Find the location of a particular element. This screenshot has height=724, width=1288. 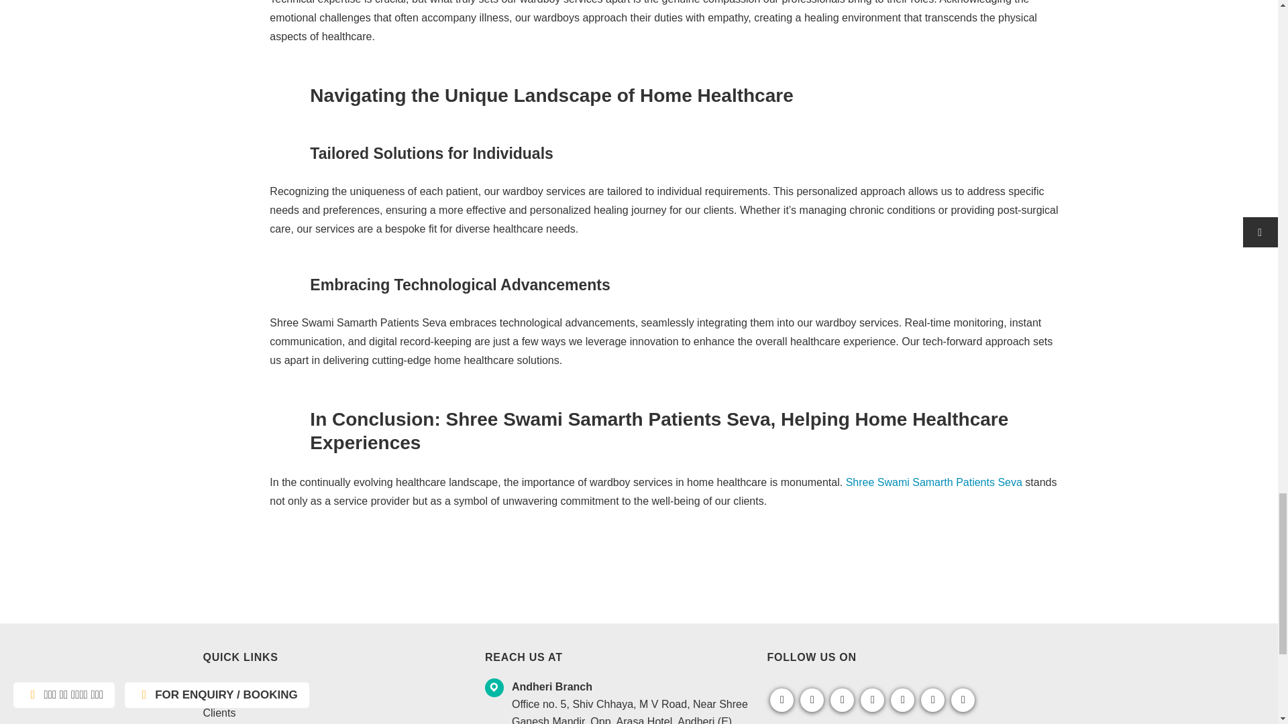

About Us is located at coordinates (224, 688).